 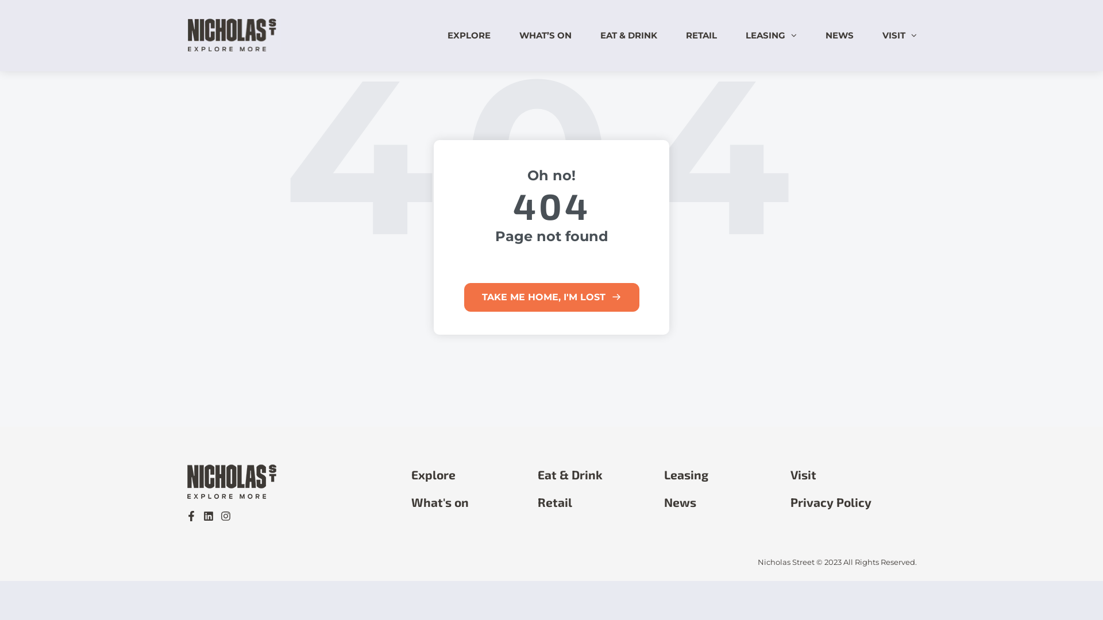 What do you see at coordinates (555, 502) in the screenshot?
I see `Retail` at bounding box center [555, 502].